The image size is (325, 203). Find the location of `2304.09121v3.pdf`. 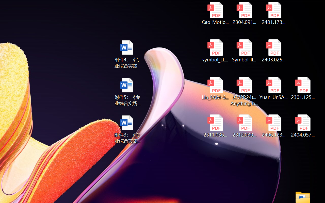

2304.09121v3.pdf is located at coordinates (244, 13).